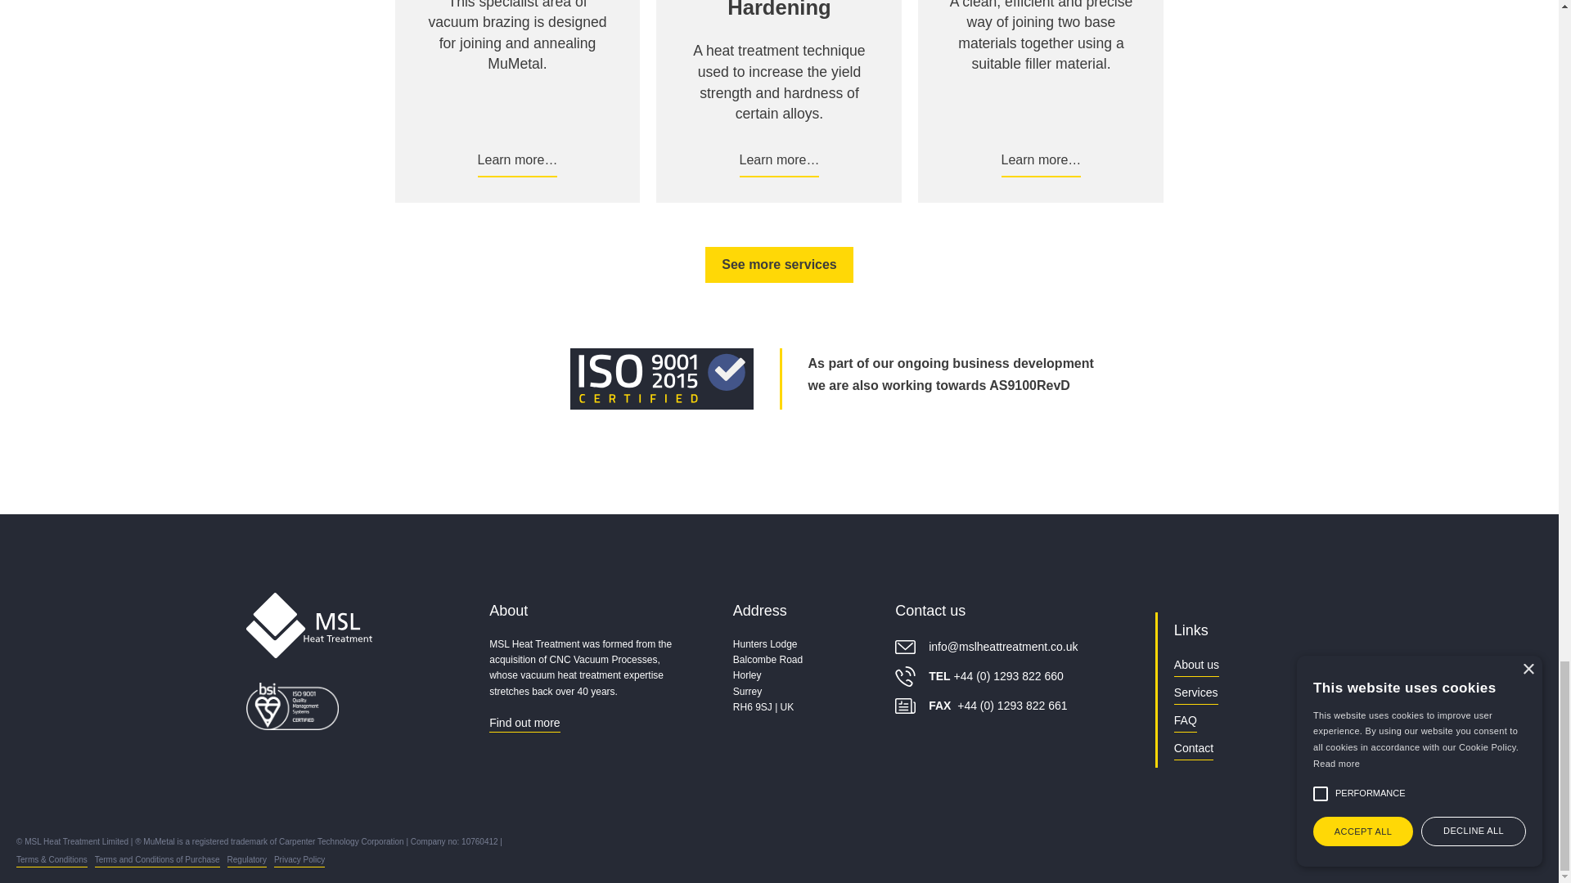 This screenshot has width=1571, height=883. I want to click on See more services, so click(779, 265).